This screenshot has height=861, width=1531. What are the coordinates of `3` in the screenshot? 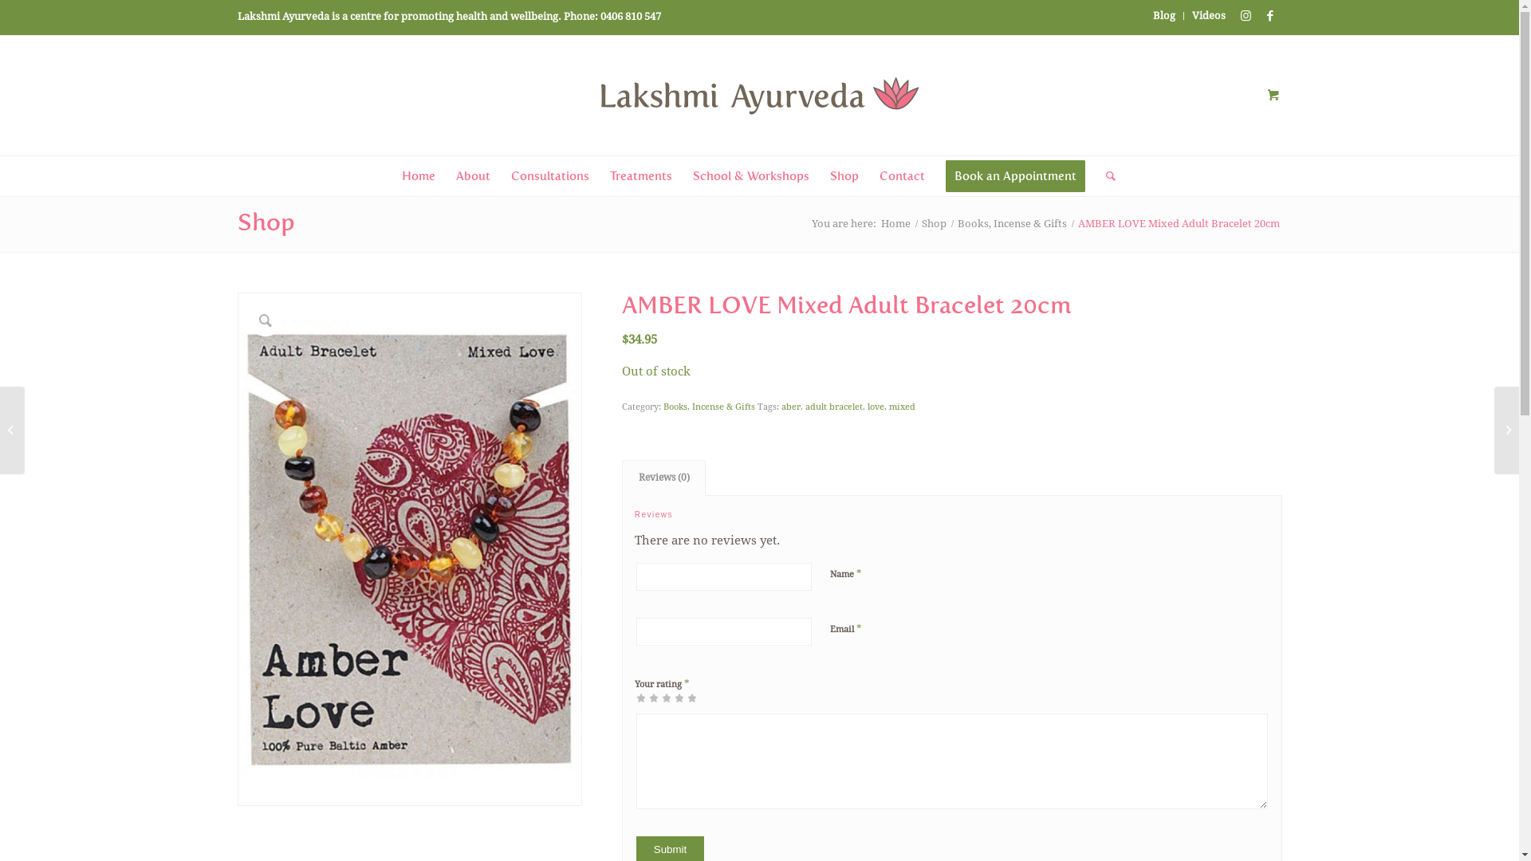 It's located at (654, 697).